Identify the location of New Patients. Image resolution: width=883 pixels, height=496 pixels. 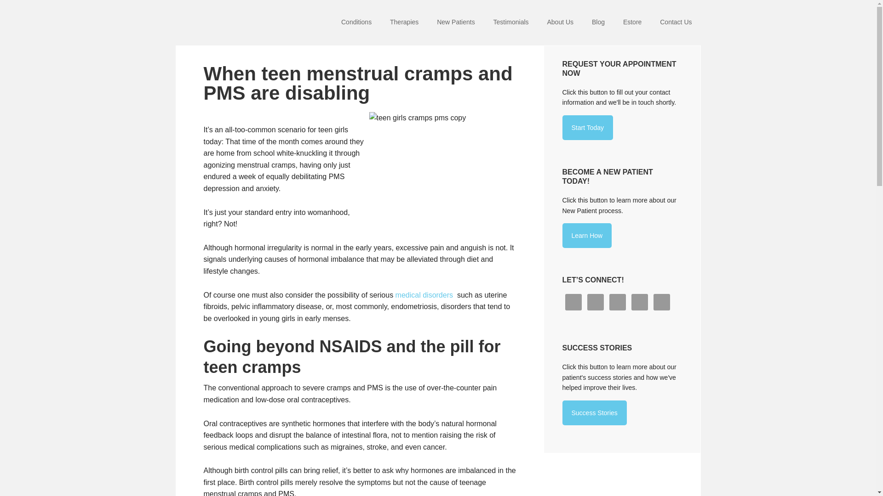
(455, 23).